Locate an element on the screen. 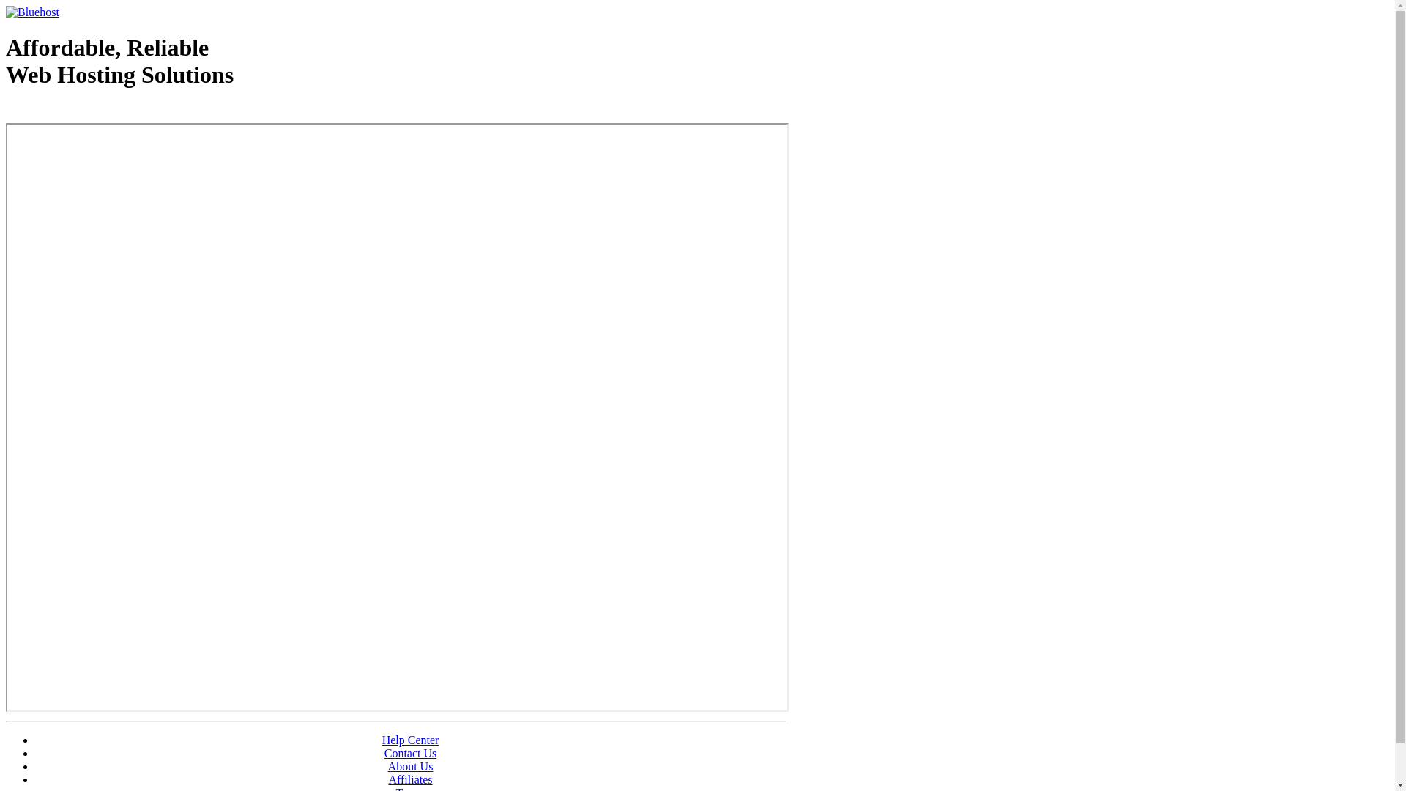  Help Center is located at coordinates (411, 740).